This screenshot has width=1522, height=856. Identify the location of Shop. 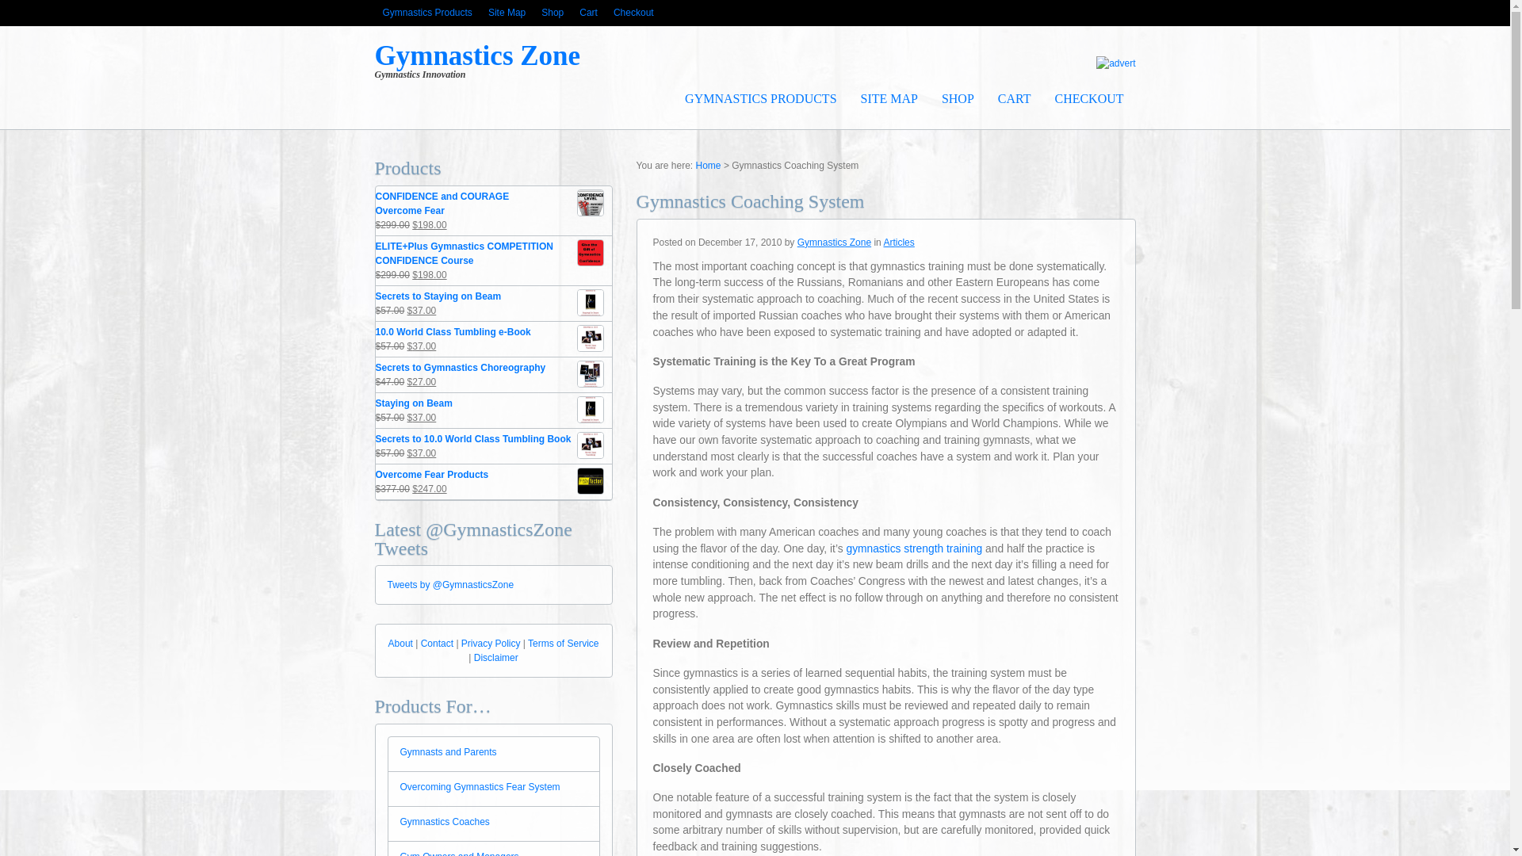
(553, 13).